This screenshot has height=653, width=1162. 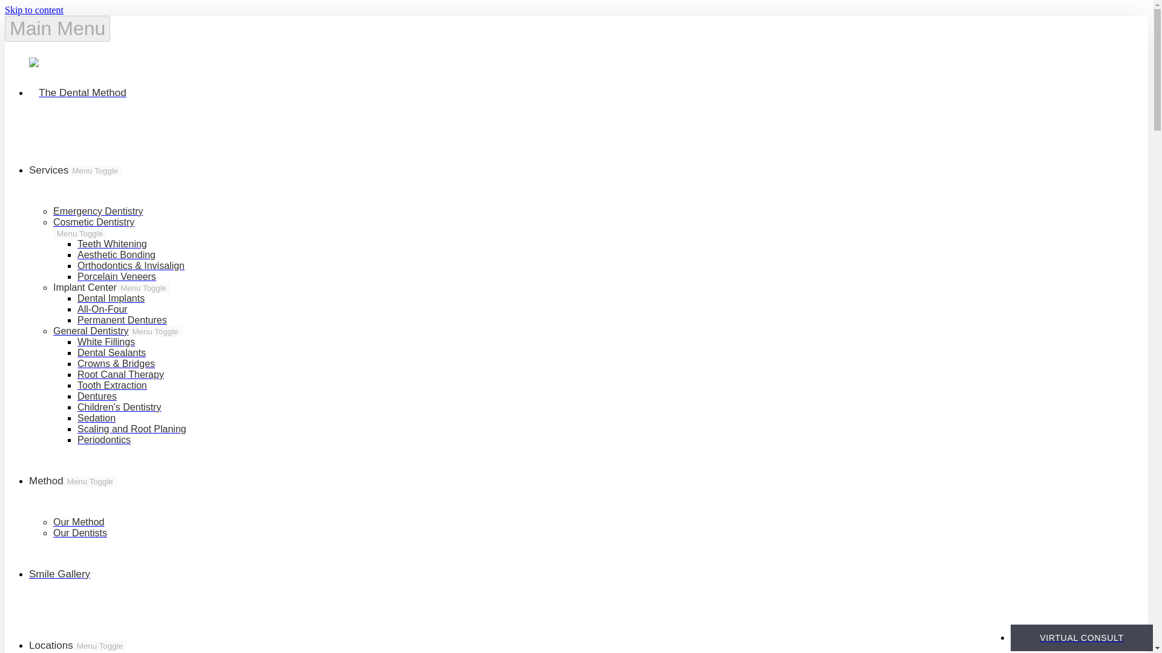 What do you see at coordinates (132, 429) in the screenshot?
I see `Scaling and Root Planing` at bounding box center [132, 429].